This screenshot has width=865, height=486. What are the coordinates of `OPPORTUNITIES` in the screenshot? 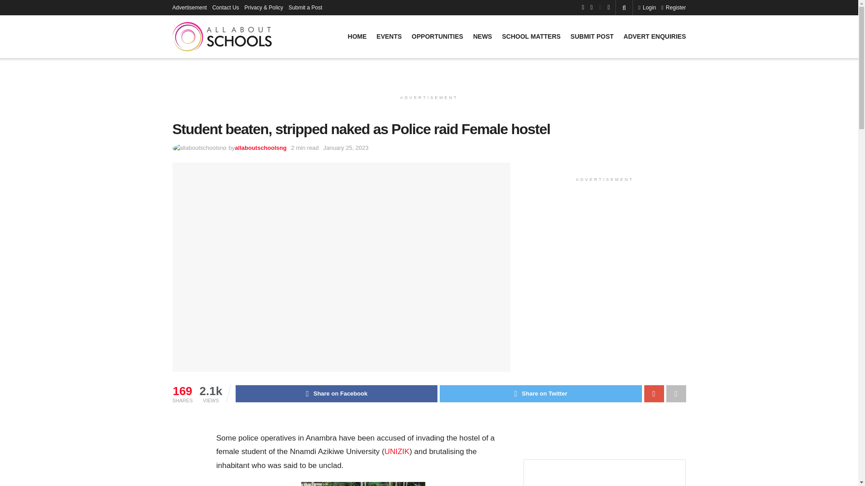 It's located at (437, 36).